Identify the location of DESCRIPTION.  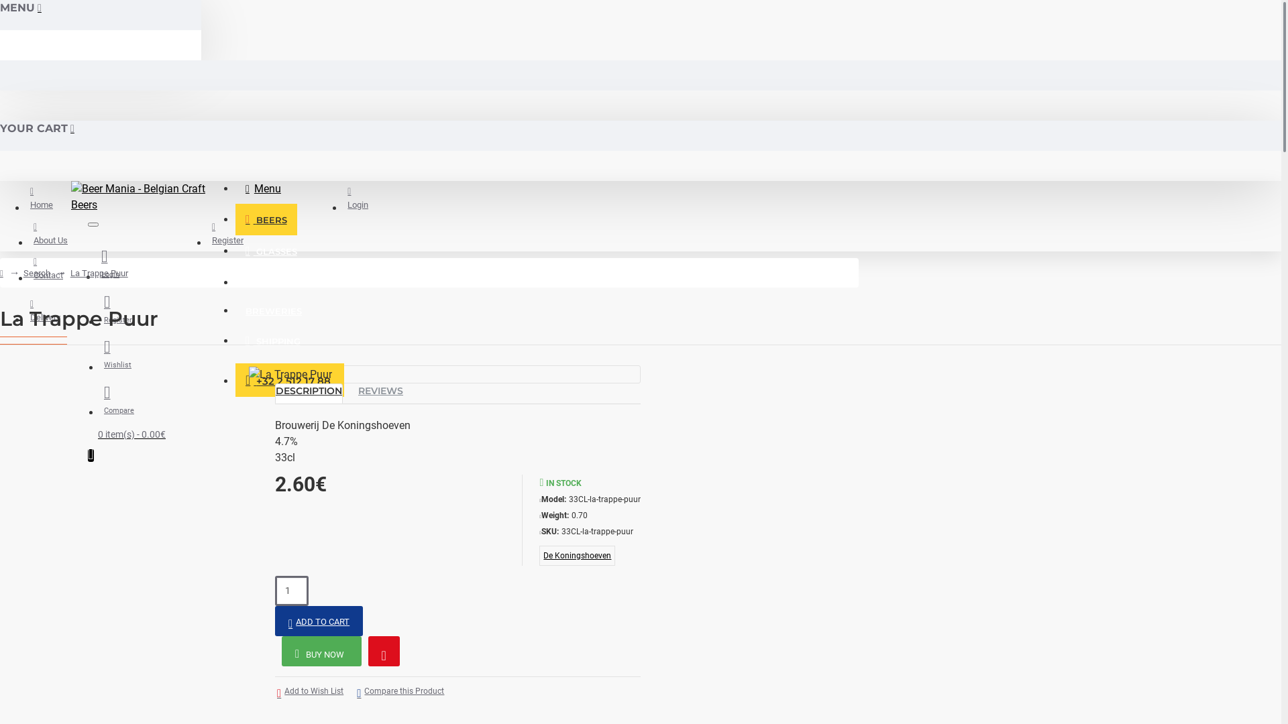
(309, 394).